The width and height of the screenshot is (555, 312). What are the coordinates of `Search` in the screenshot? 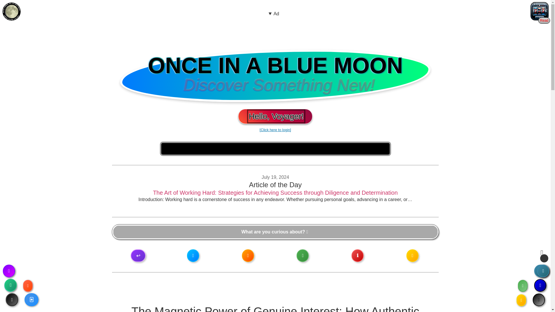 It's located at (275, 232).